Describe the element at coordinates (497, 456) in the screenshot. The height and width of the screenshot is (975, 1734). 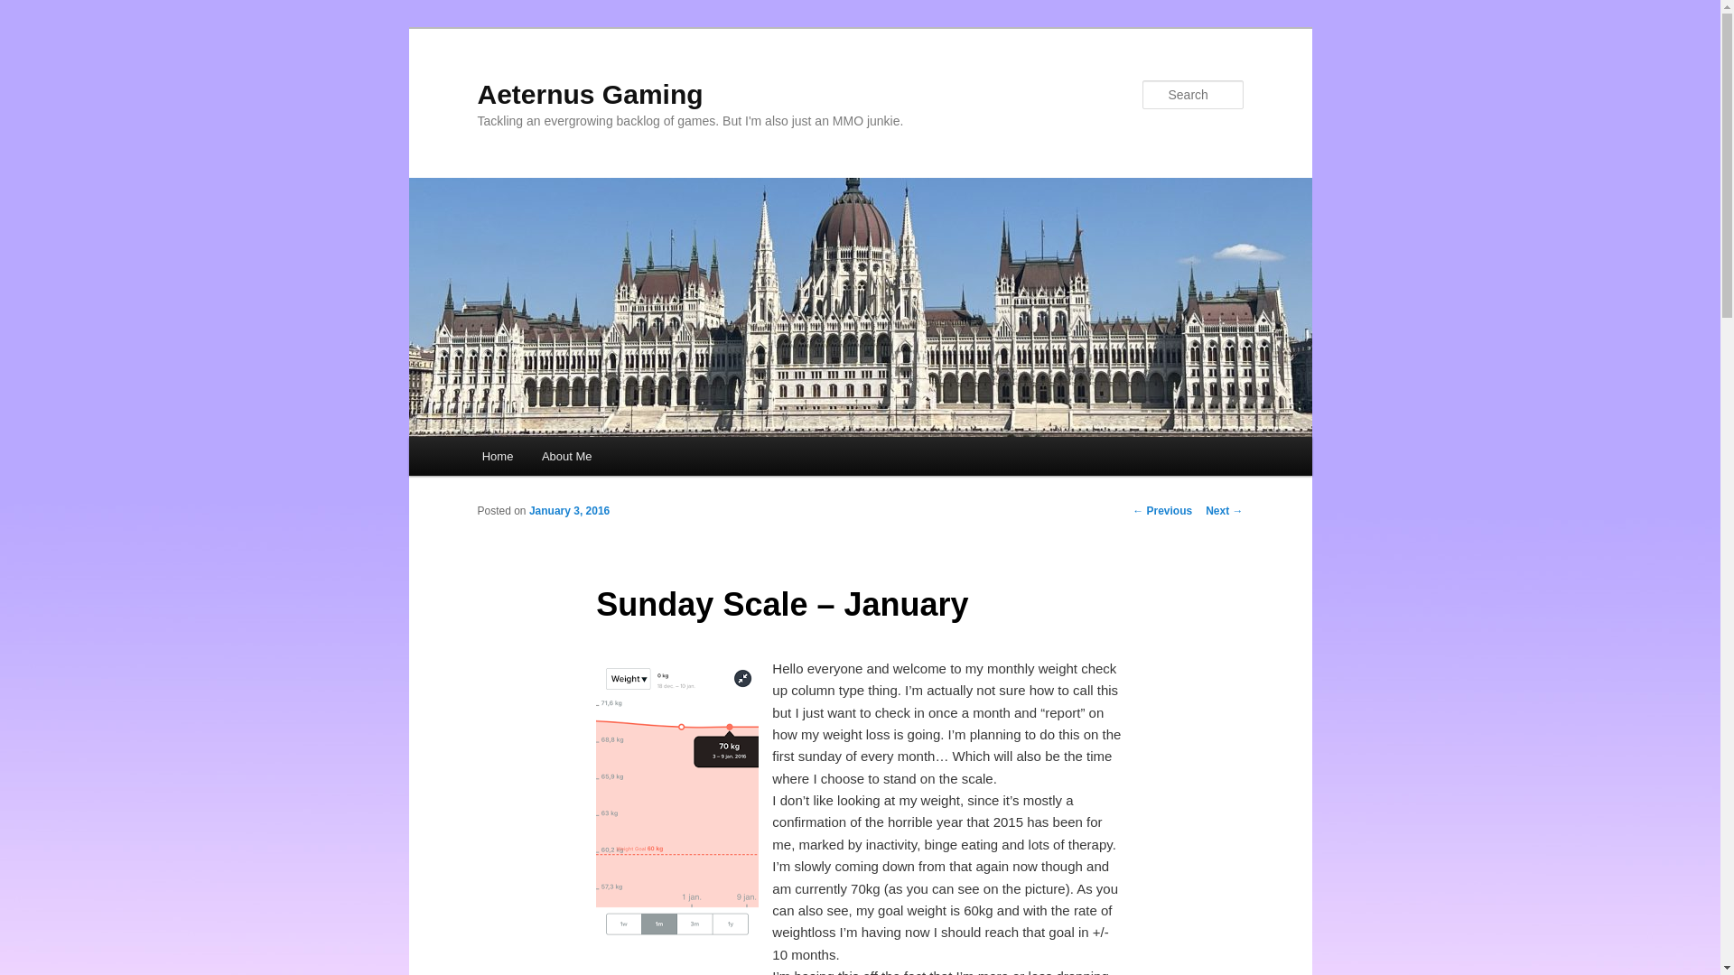
I see `Home` at that location.